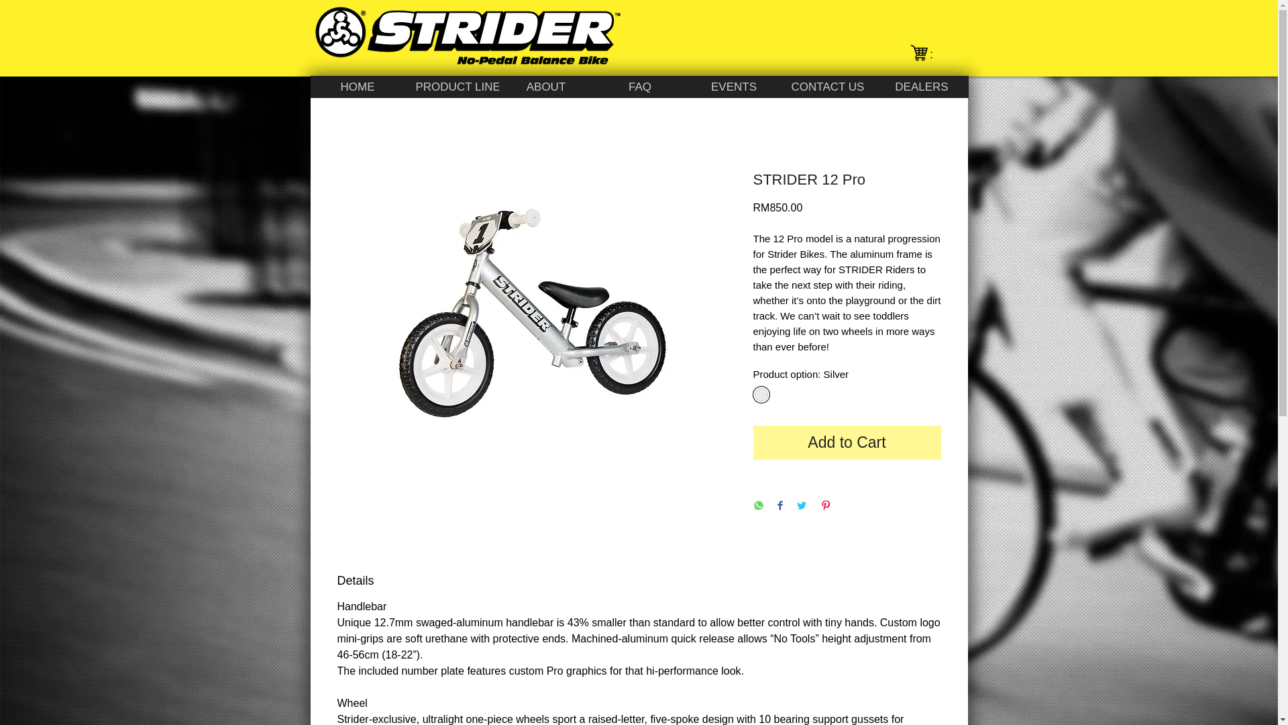 This screenshot has height=725, width=1288. I want to click on ABOUT, so click(546, 87).